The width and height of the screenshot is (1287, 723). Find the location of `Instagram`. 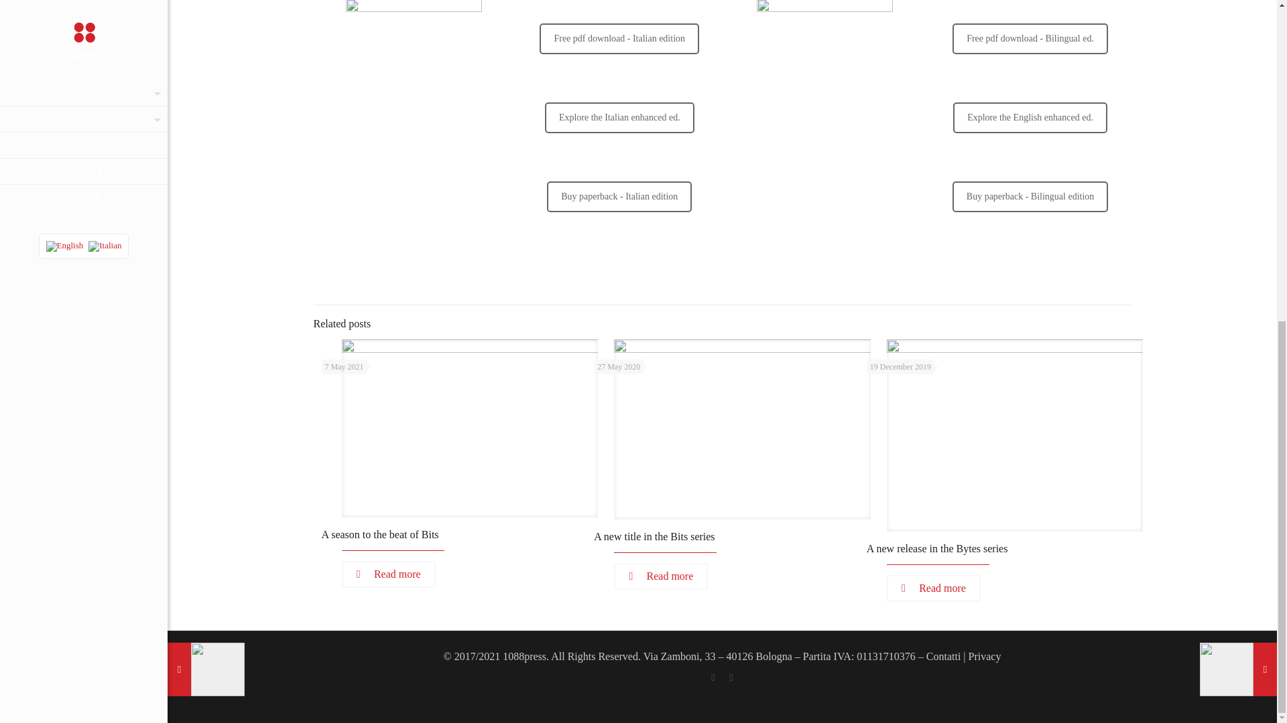

Instagram is located at coordinates (731, 677).